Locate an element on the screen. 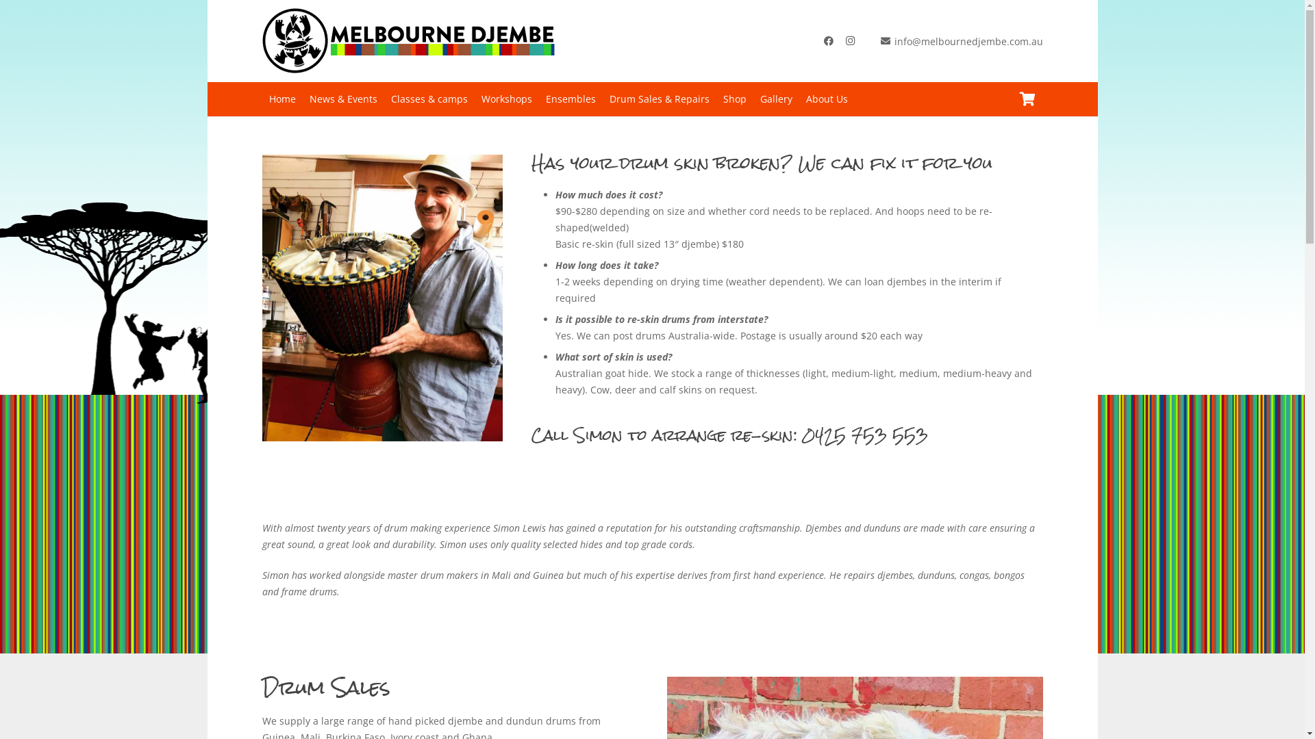 The height and width of the screenshot is (739, 1315). Ensembles is located at coordinates (570, 99).